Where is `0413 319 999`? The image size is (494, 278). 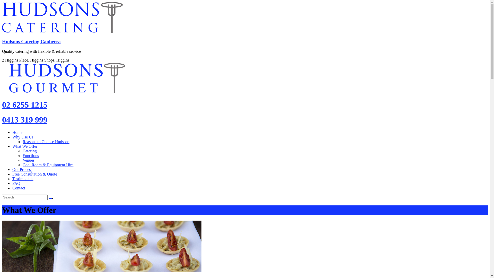 0413 319 999 is located at coordinates (245, 120).